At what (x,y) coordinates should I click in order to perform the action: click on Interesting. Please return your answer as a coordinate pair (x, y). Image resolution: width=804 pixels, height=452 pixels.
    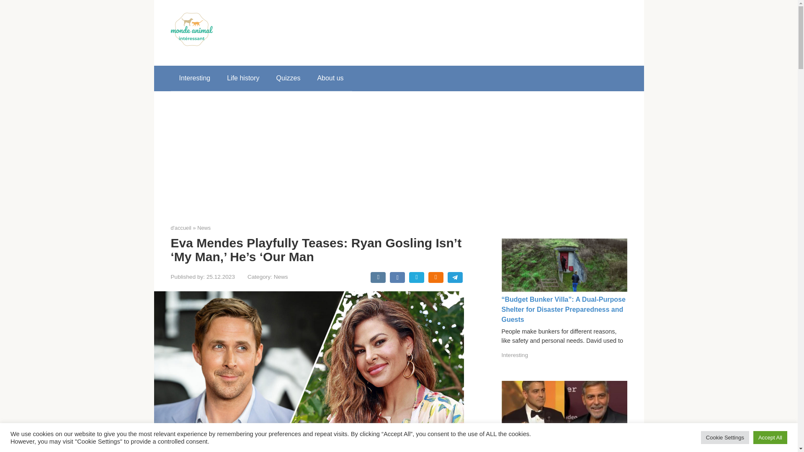
    Looking at the image, I should click on (194, 78).